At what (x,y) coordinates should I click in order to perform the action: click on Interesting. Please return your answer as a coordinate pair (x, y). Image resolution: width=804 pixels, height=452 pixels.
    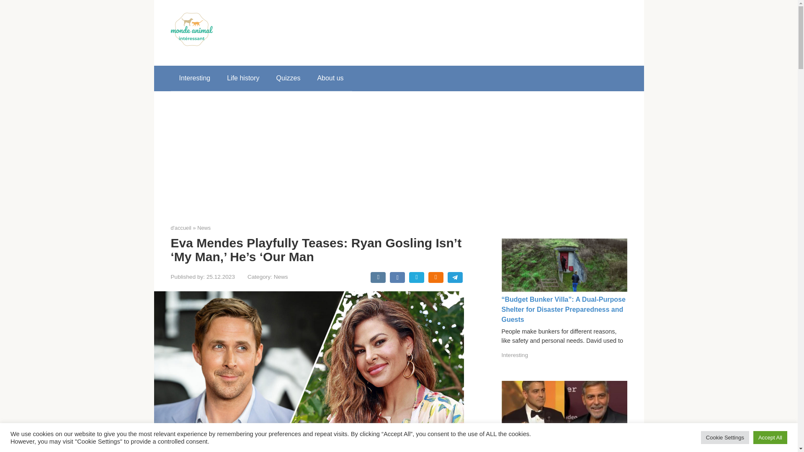
    Looking at the image, I should click on (194, 78).